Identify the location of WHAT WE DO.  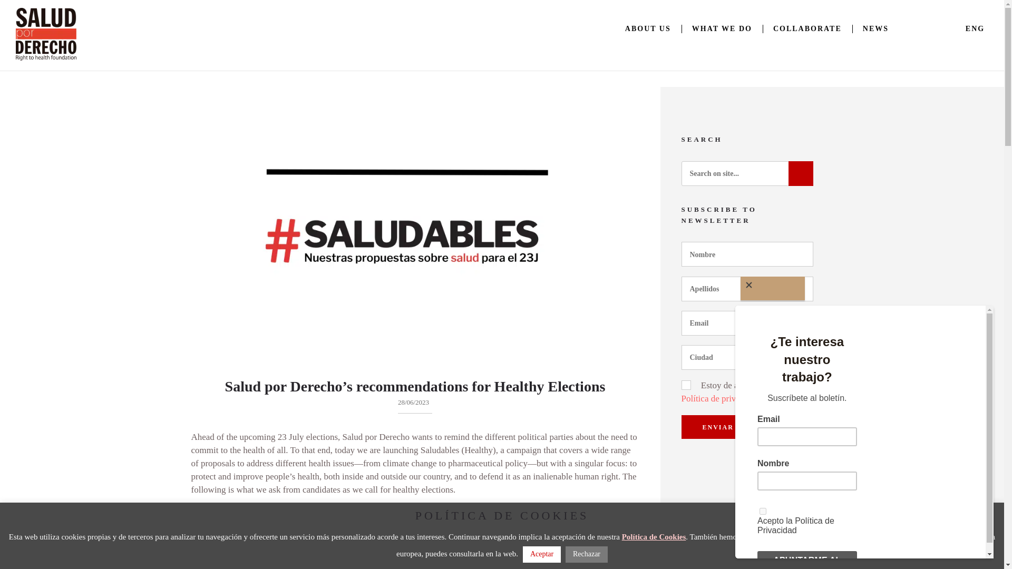
(722, 28).